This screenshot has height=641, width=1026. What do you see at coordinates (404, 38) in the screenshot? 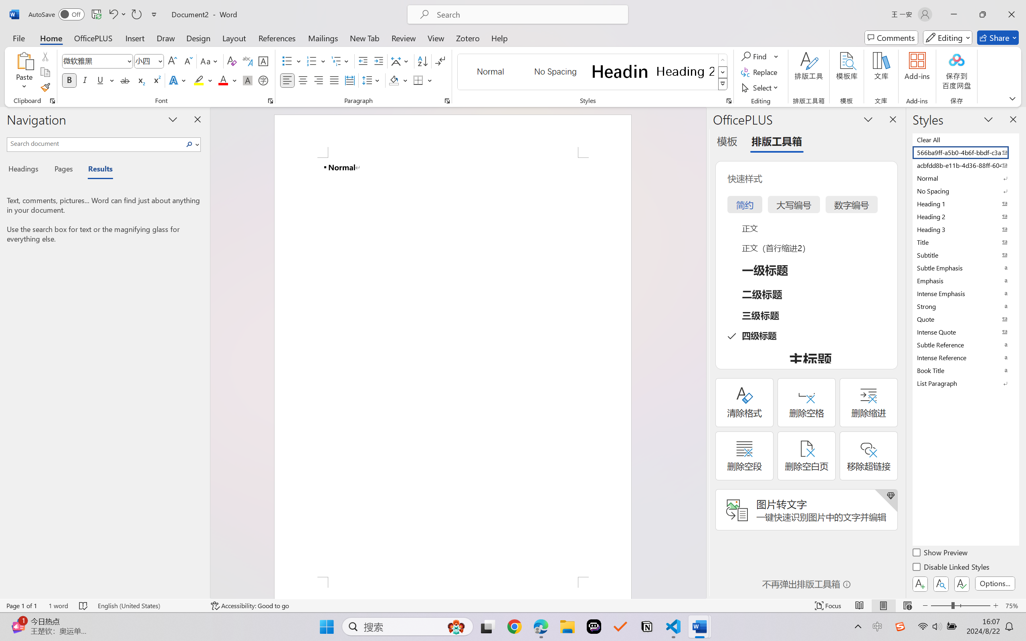
I see `Review` at bounding box center [404, 38].